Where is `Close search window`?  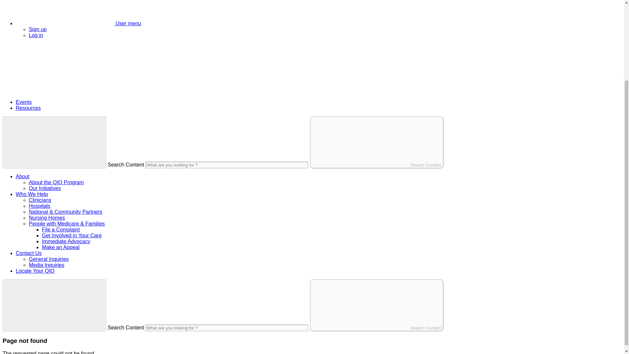
Close search window is located at coordinates (54, 305).